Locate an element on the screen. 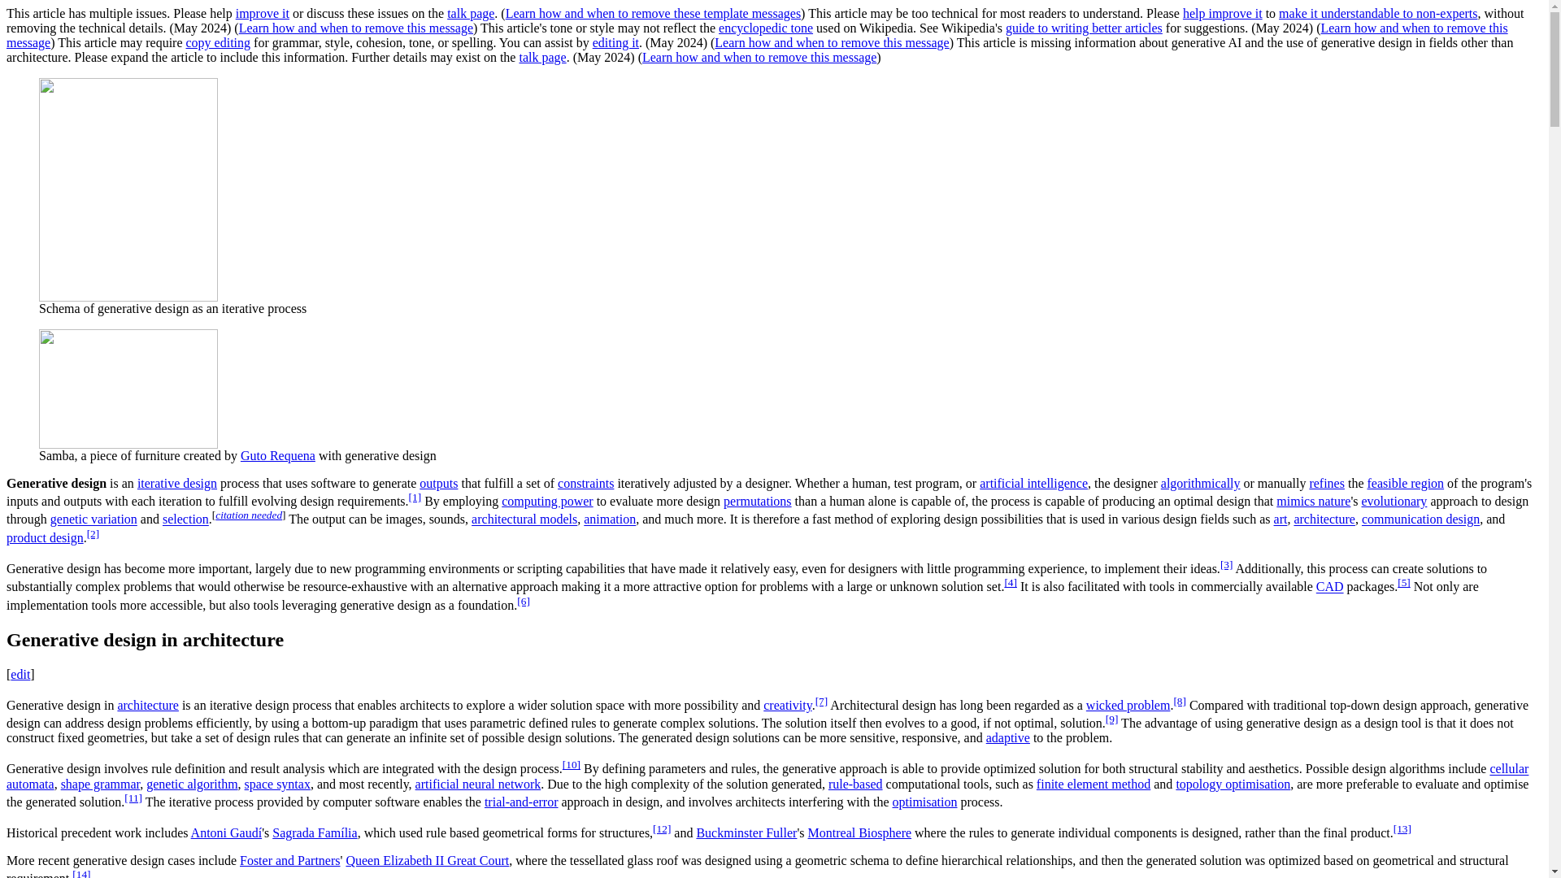 This screenshot has height=878, width=1561. editing it is located at coordinates (615, 42).